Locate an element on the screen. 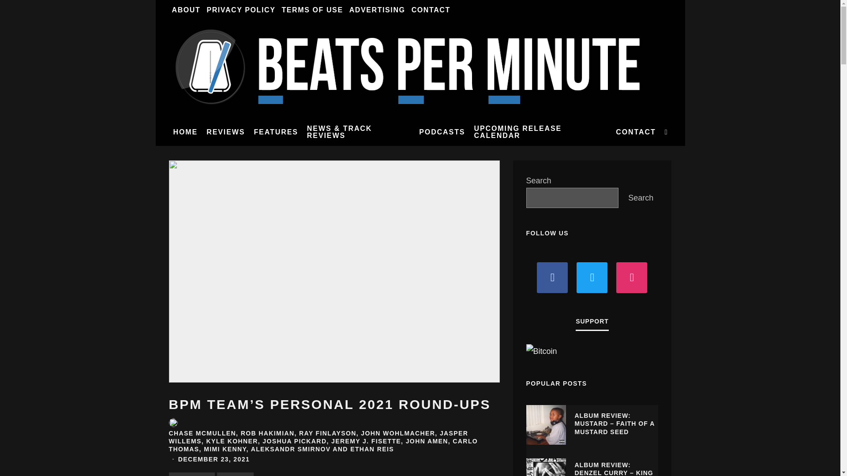  View all posts by Jasper WIllems is located at coordinates (319, 437).